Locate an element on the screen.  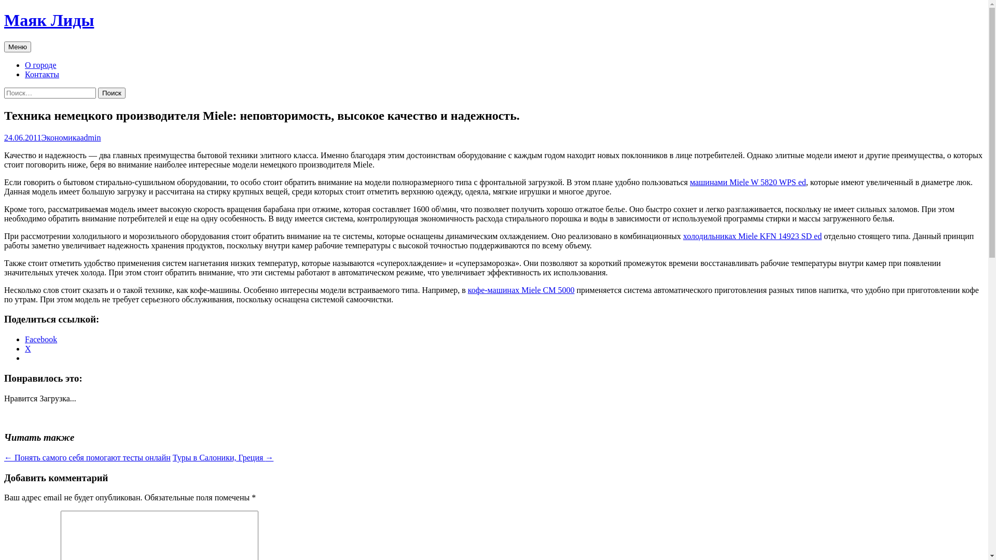
Facebook is located at coordinates (41, 339).